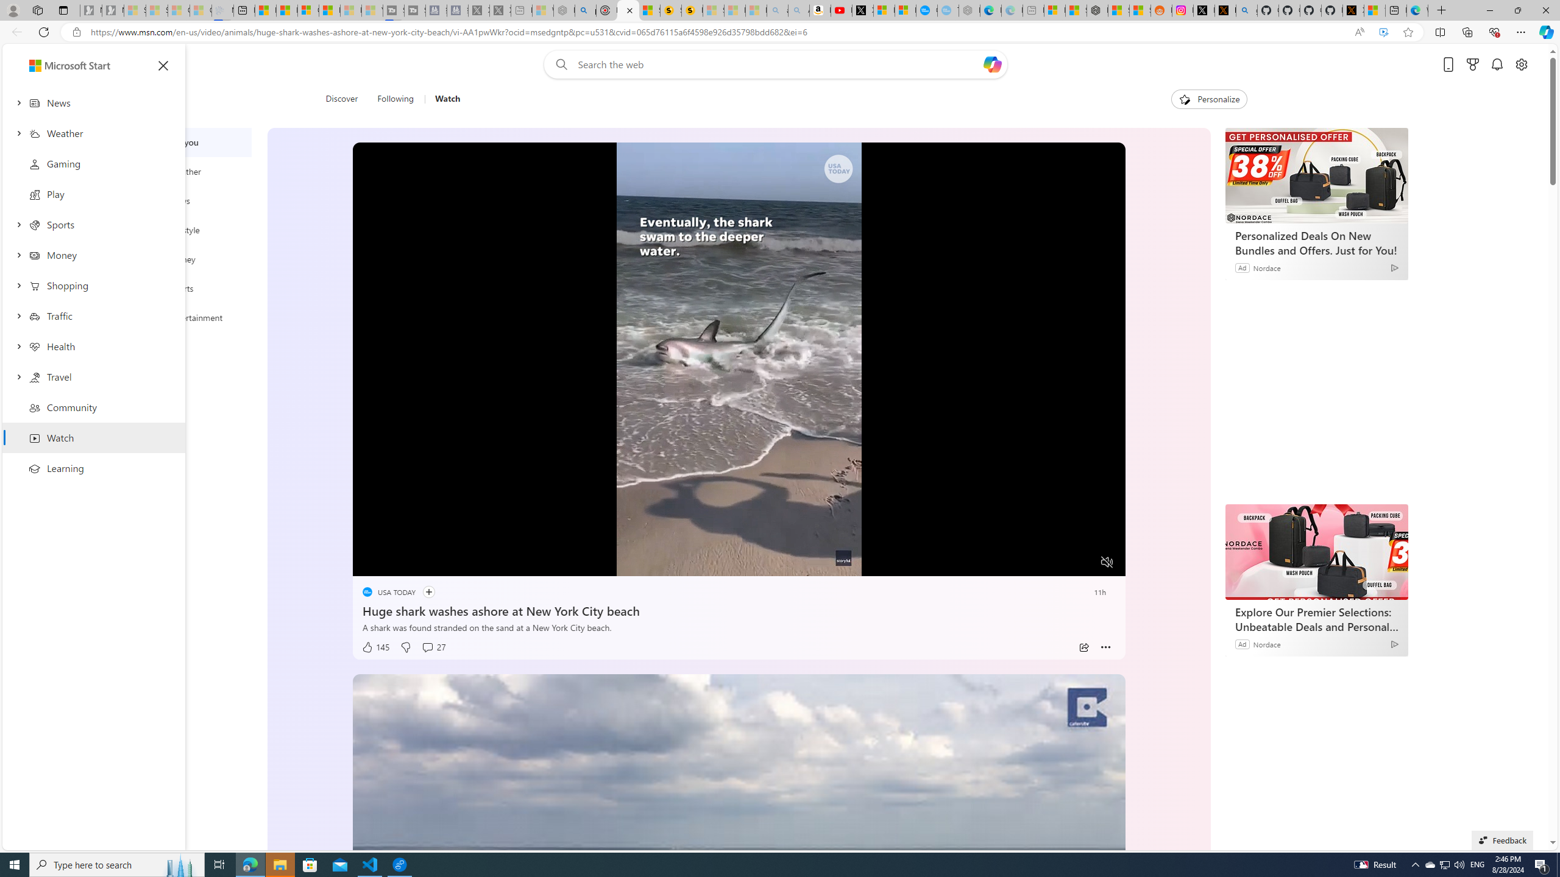 The image size is (1560, 877). Describe the element at coordinates (993, 65) in the screenshot. I see `Open Copilot` at that location.